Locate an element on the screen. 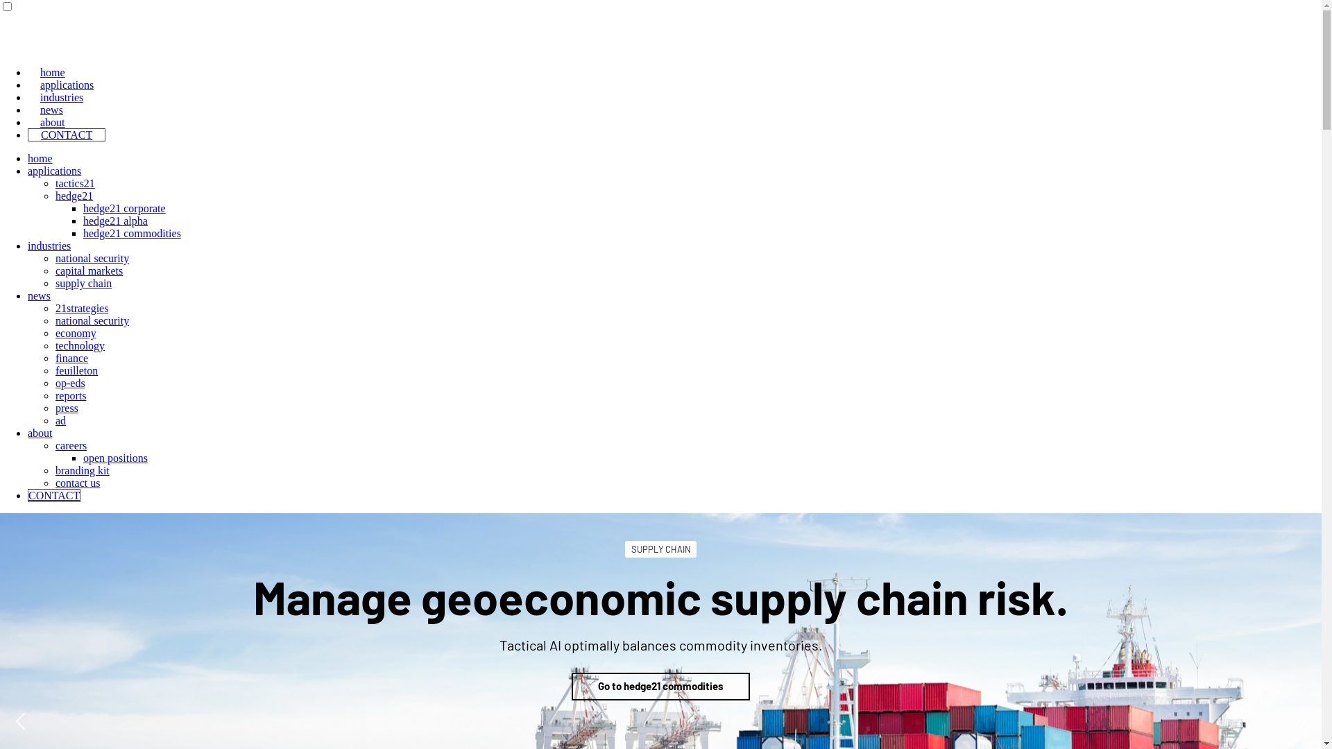 The width and height of the screenshot is (1332, 749). economy is located at coordinates (76, 333).